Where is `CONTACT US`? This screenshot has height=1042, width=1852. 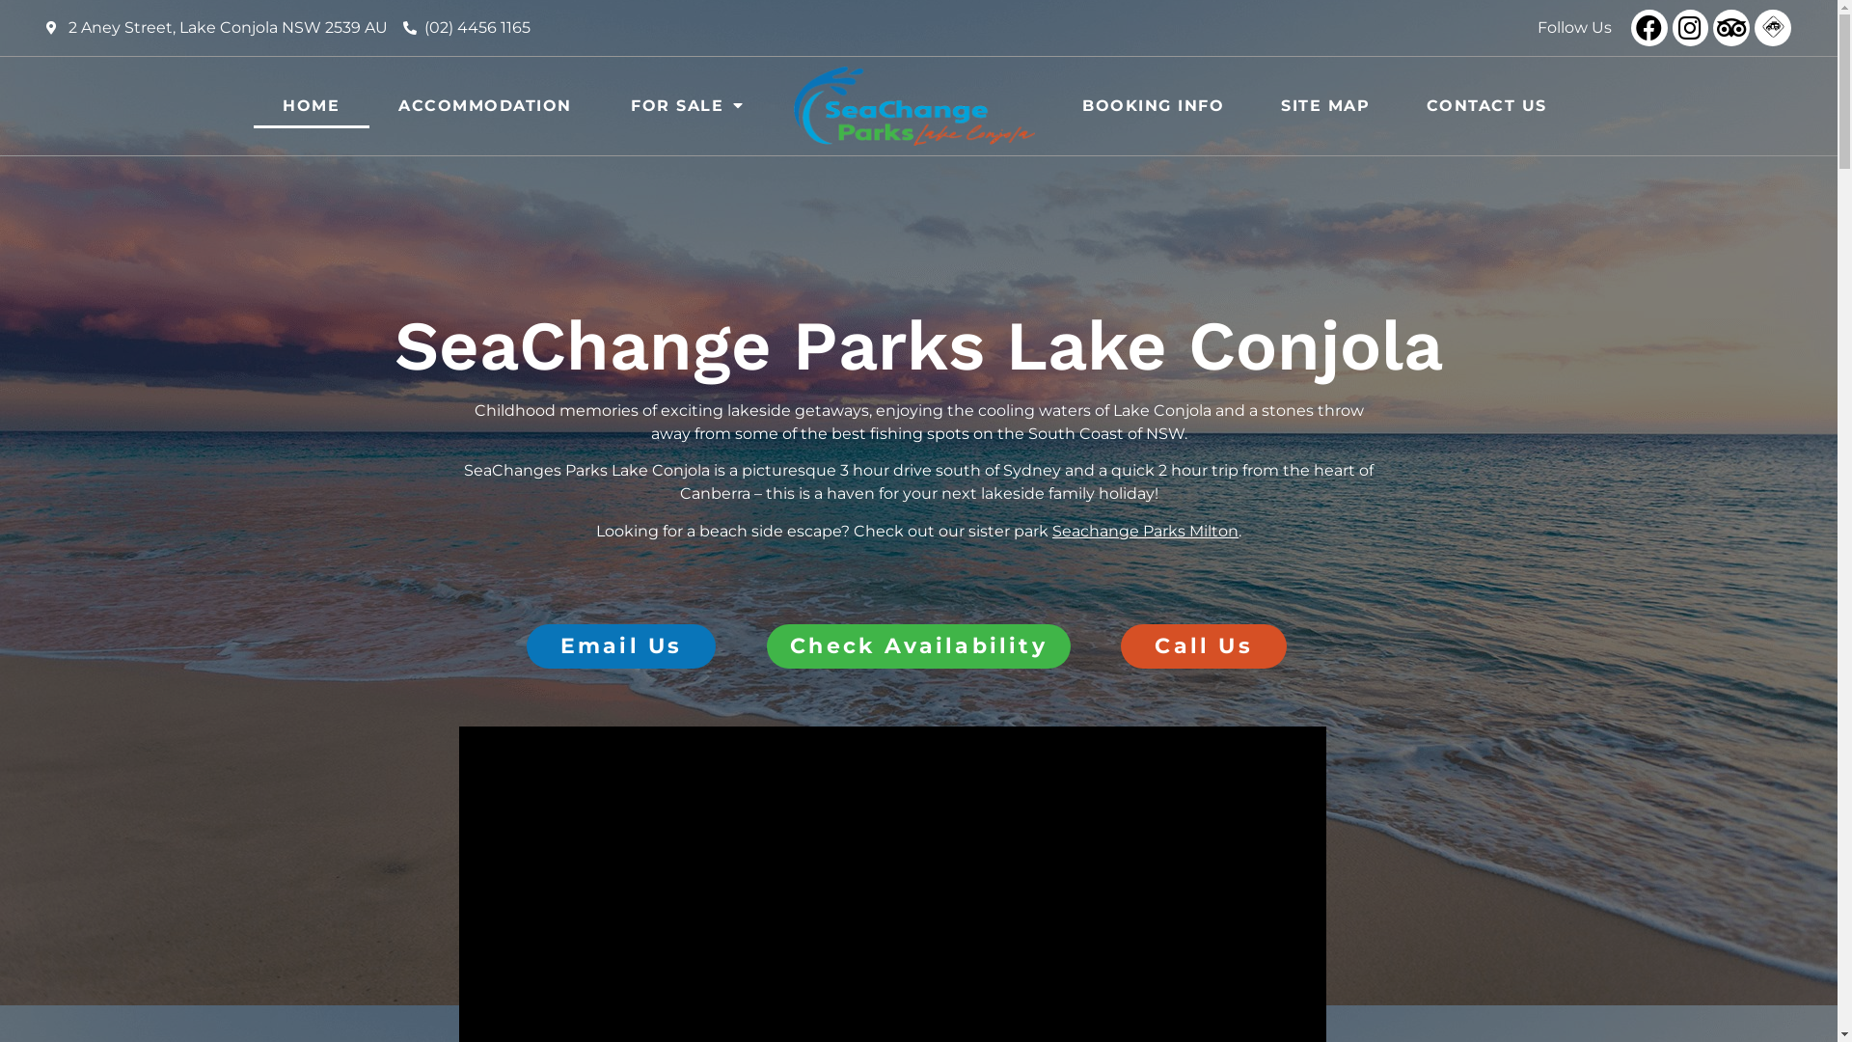 CONTACT US is located at coordinates (1487, 106).